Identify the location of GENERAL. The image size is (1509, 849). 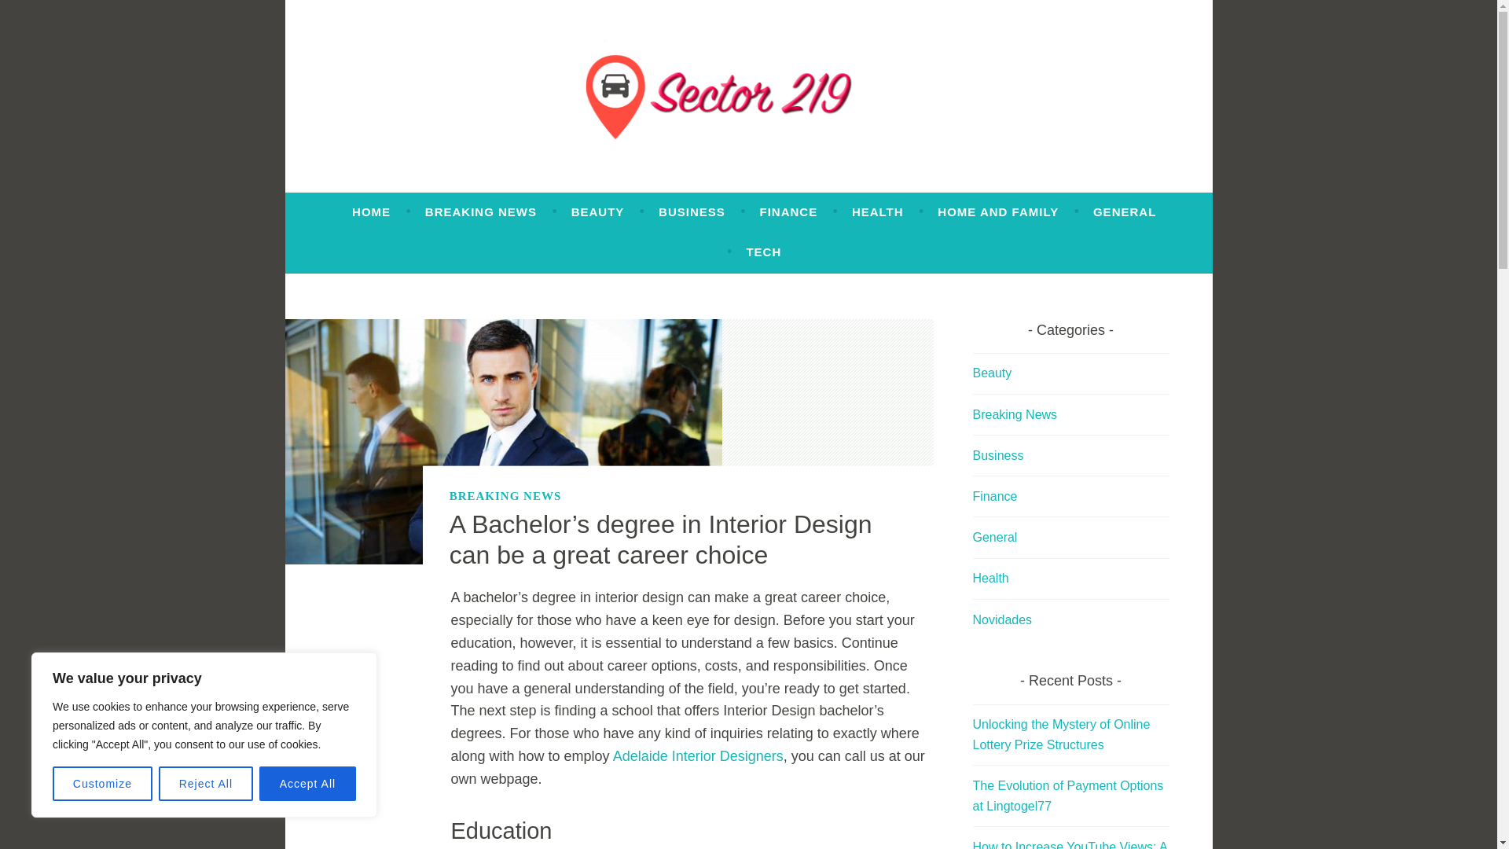
(1124, 212).